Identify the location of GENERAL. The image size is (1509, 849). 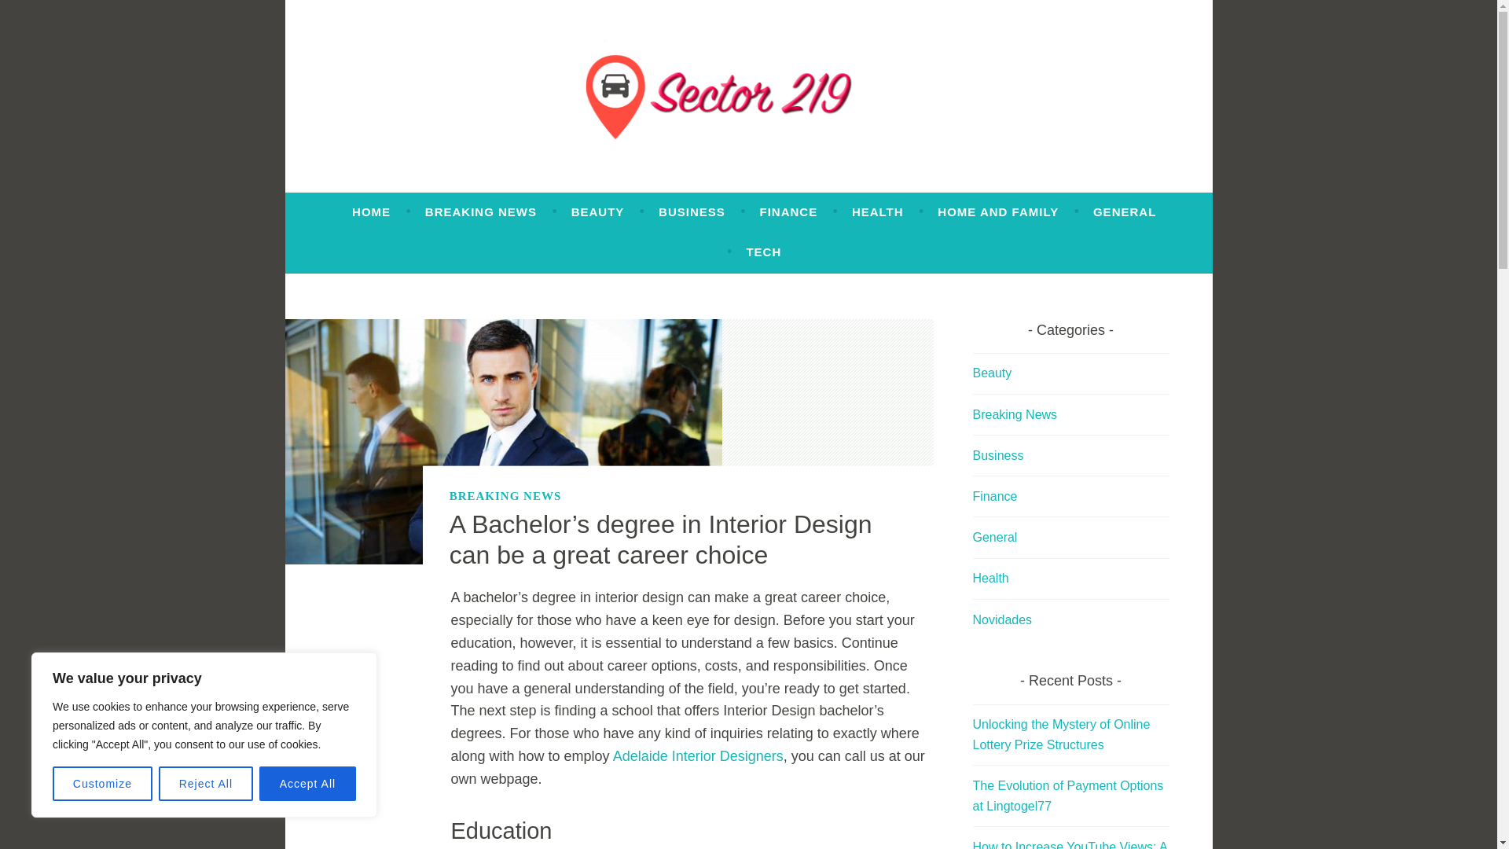
(1124, 212).